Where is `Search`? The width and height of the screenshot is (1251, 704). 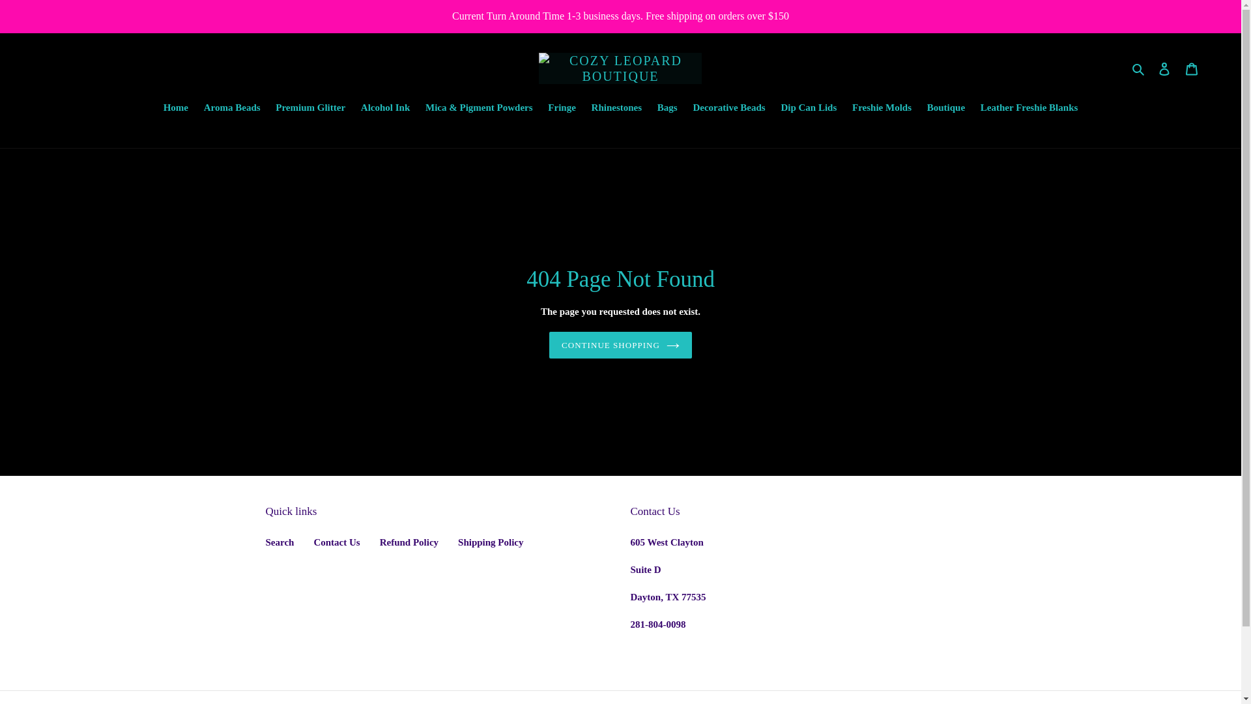 Search is located at coordinates (1139, 68).